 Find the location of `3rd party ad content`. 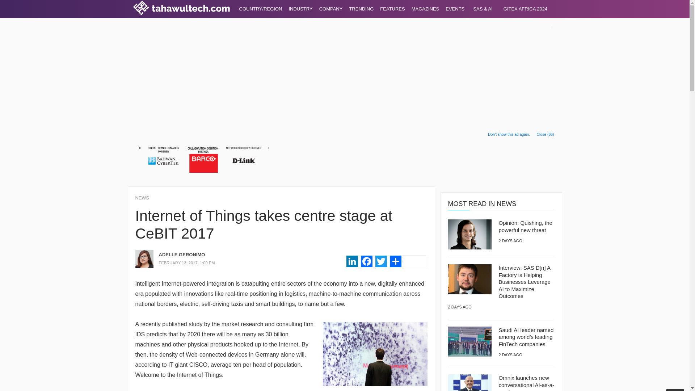

3rd party ad content is located at coordinates (419, 157).